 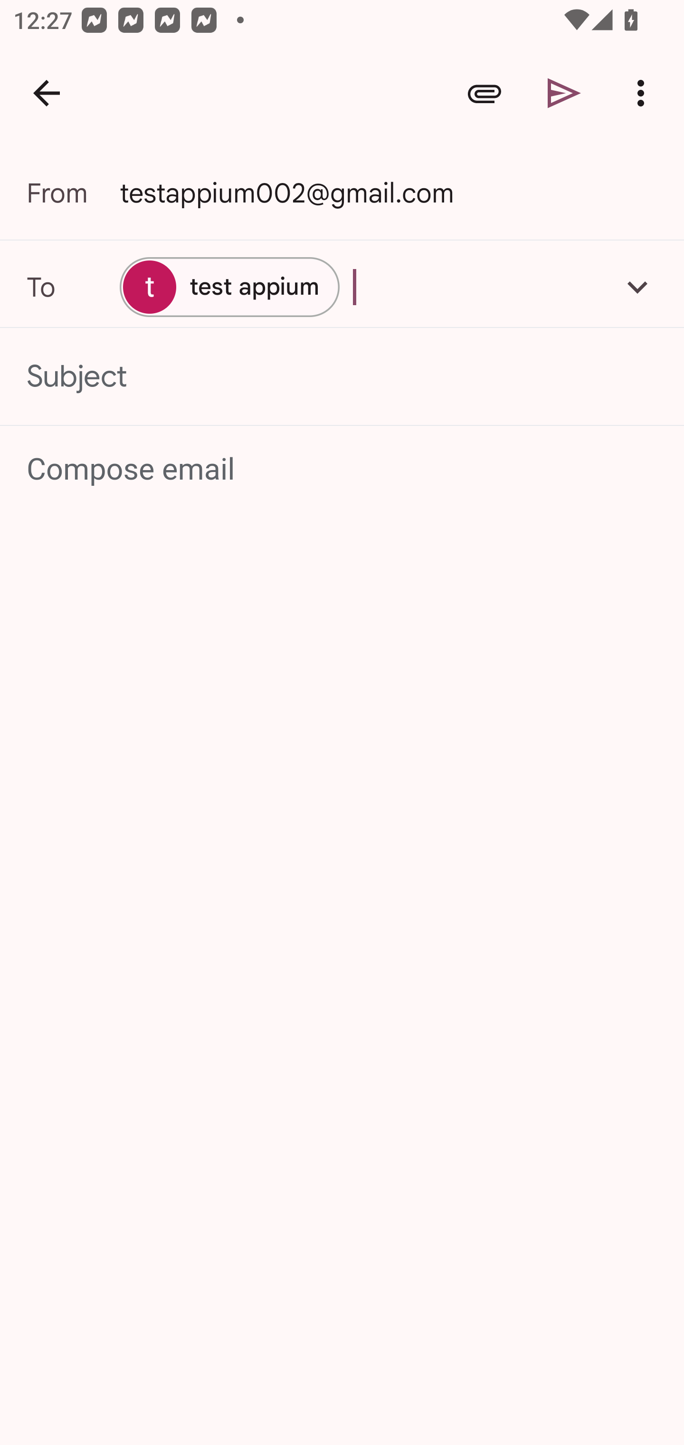 I want to click on From, so click(x=73, y=193).